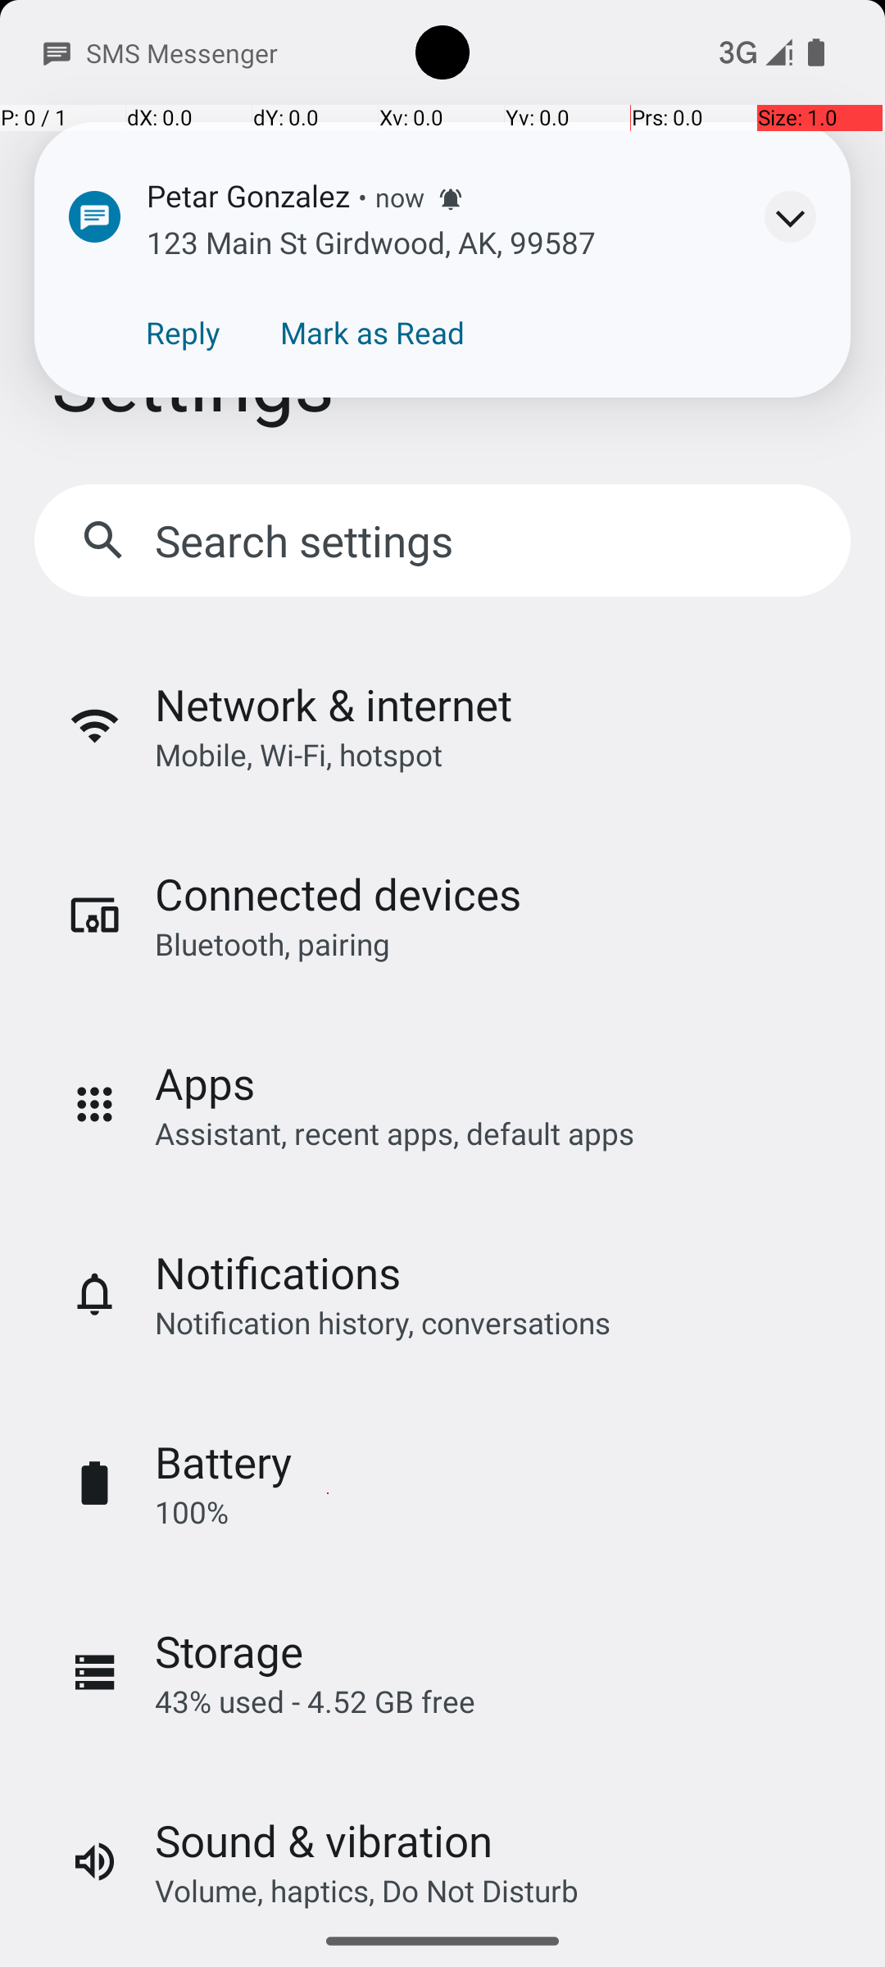 The width and height of the screenshot is (885, 1967). I want to click on Reply, so click(184, 333).